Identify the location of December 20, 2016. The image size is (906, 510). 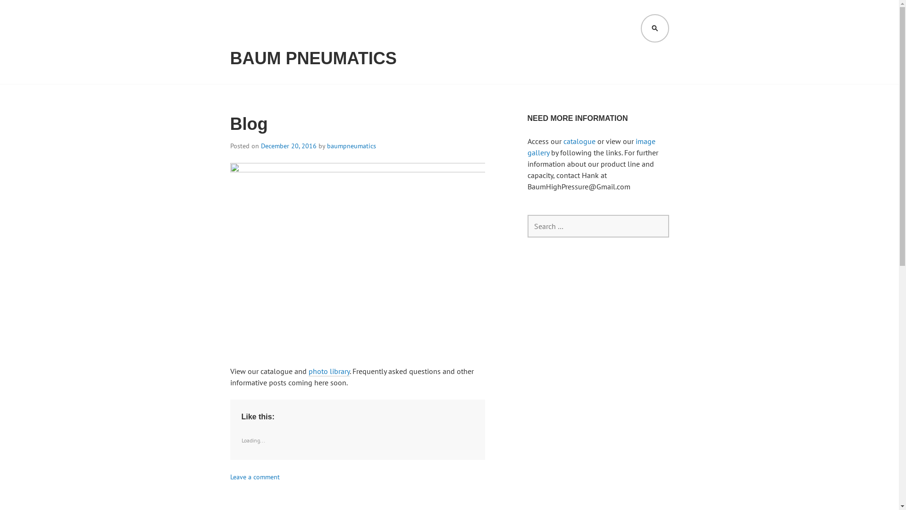
(288, 146).